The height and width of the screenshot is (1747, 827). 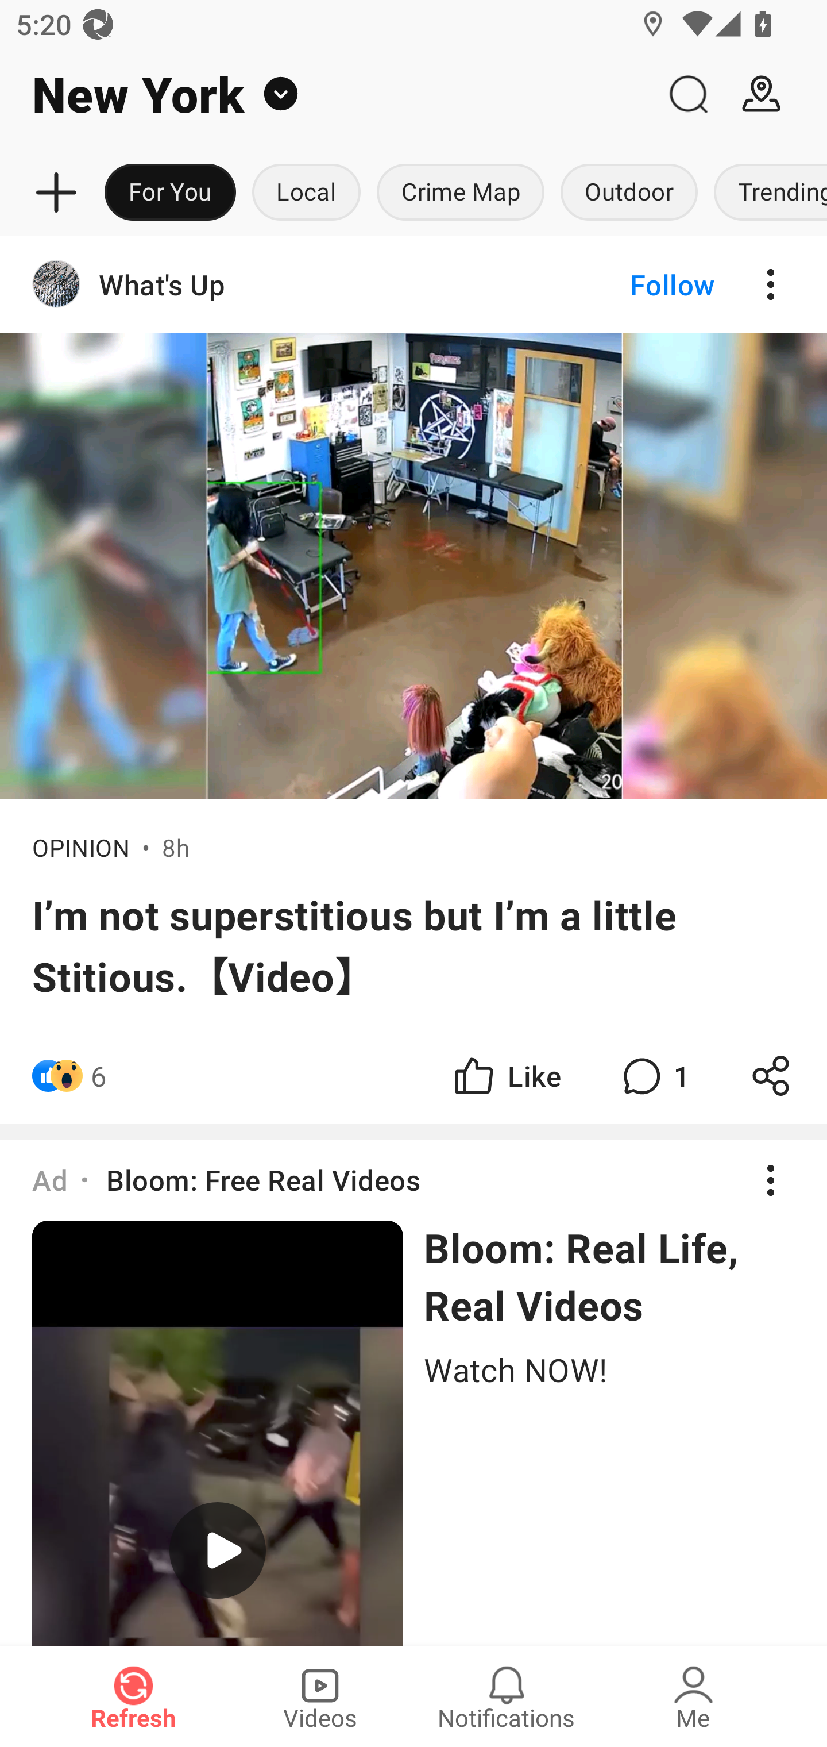 I want to click on Crime Map, so click(x=461, y=193).